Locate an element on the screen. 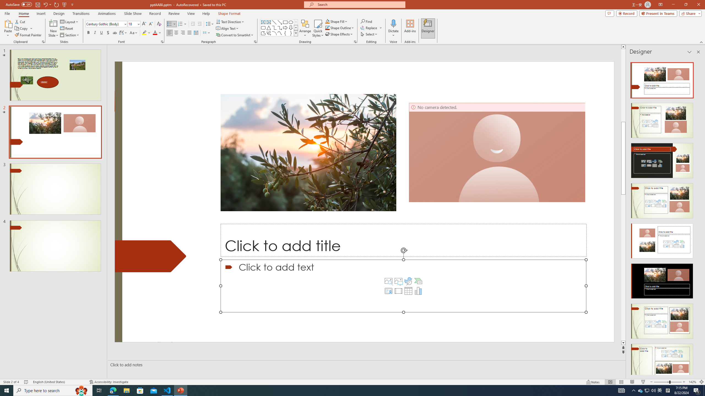 Image resolution: width=705 pixels, height=396 pixels. Title TextBox is located at coordinates (403, 240).